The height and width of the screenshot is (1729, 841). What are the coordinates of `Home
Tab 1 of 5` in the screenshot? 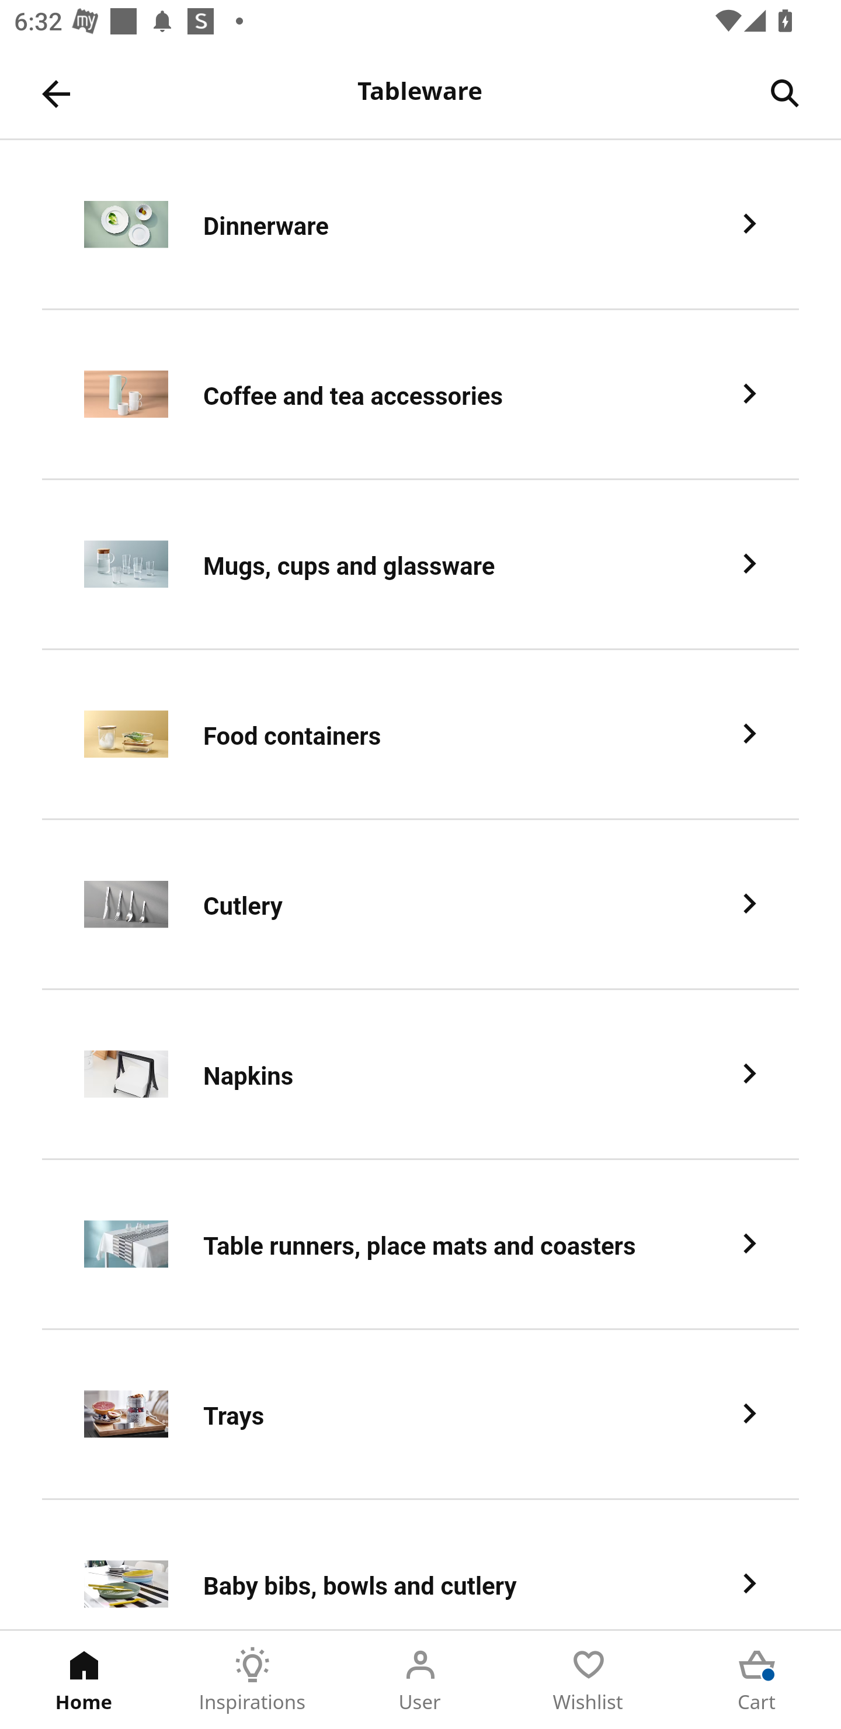 It's located at (84, 1680).